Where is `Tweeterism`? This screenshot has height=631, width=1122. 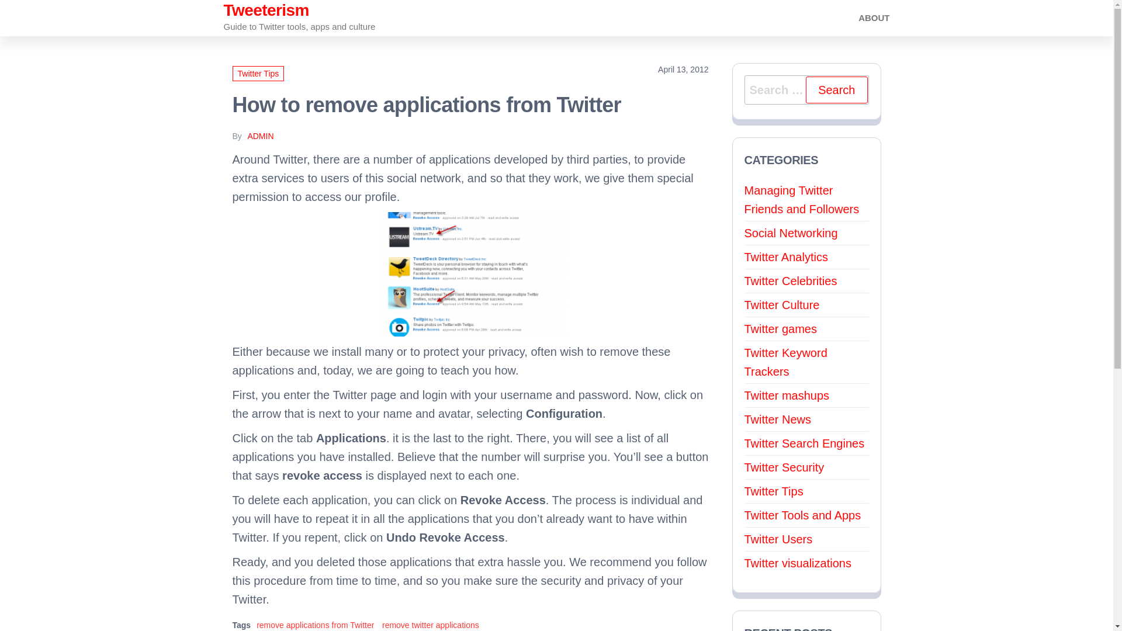 Tweeterism is located at coordinates (266, 11).